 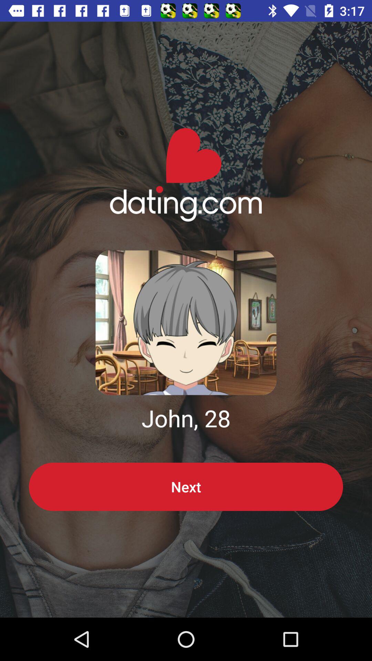 What do you see at coordinates (186, 487) in the screenshot?
I see `scroll to the next item` at bounding box center [186, 487].